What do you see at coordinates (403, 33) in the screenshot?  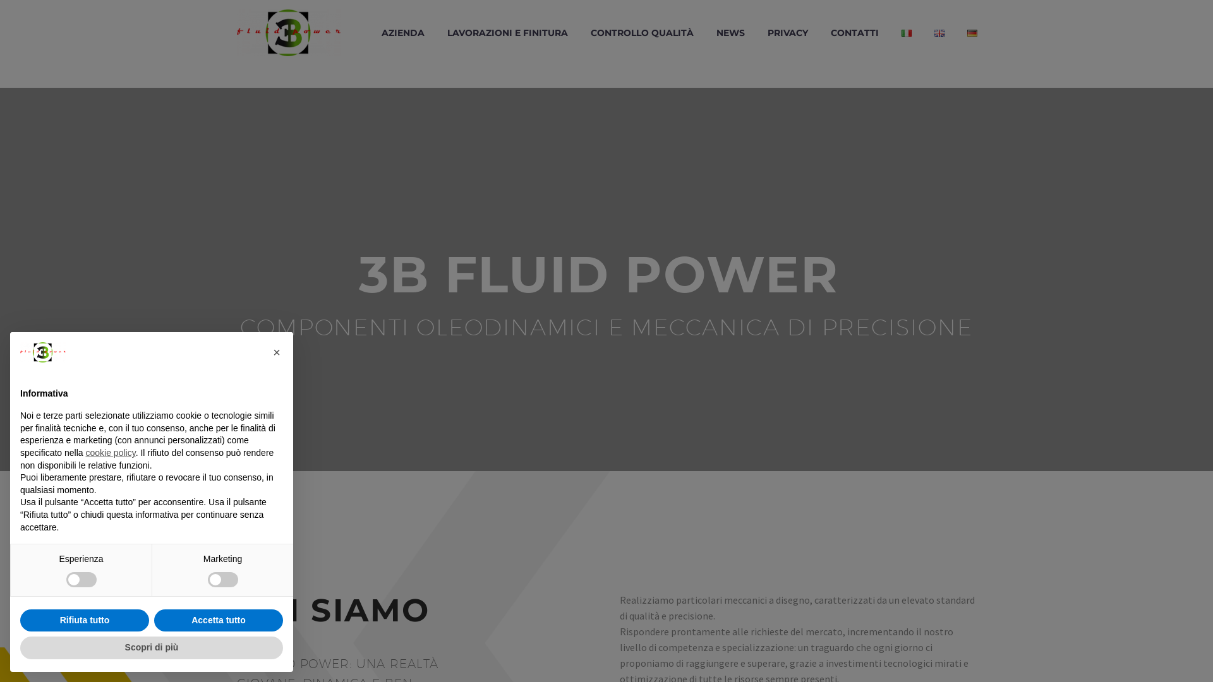 I see `AZIENDA` at bounding box center [403, 33].